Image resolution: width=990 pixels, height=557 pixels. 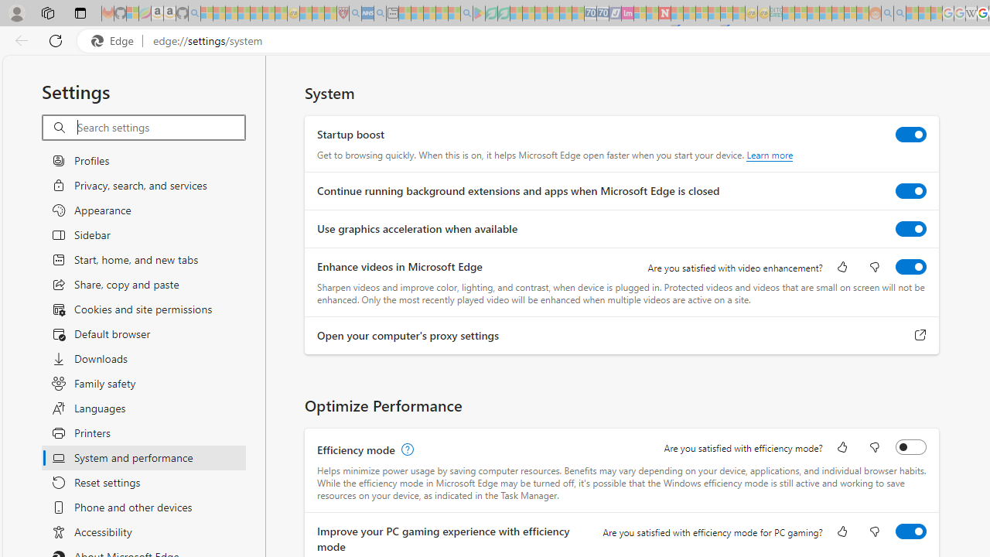 What do you see at coordinates (825, 14) in the screenshot?
I see `Expert Portfolios - Sleeping` at bounding box center [825, 14].